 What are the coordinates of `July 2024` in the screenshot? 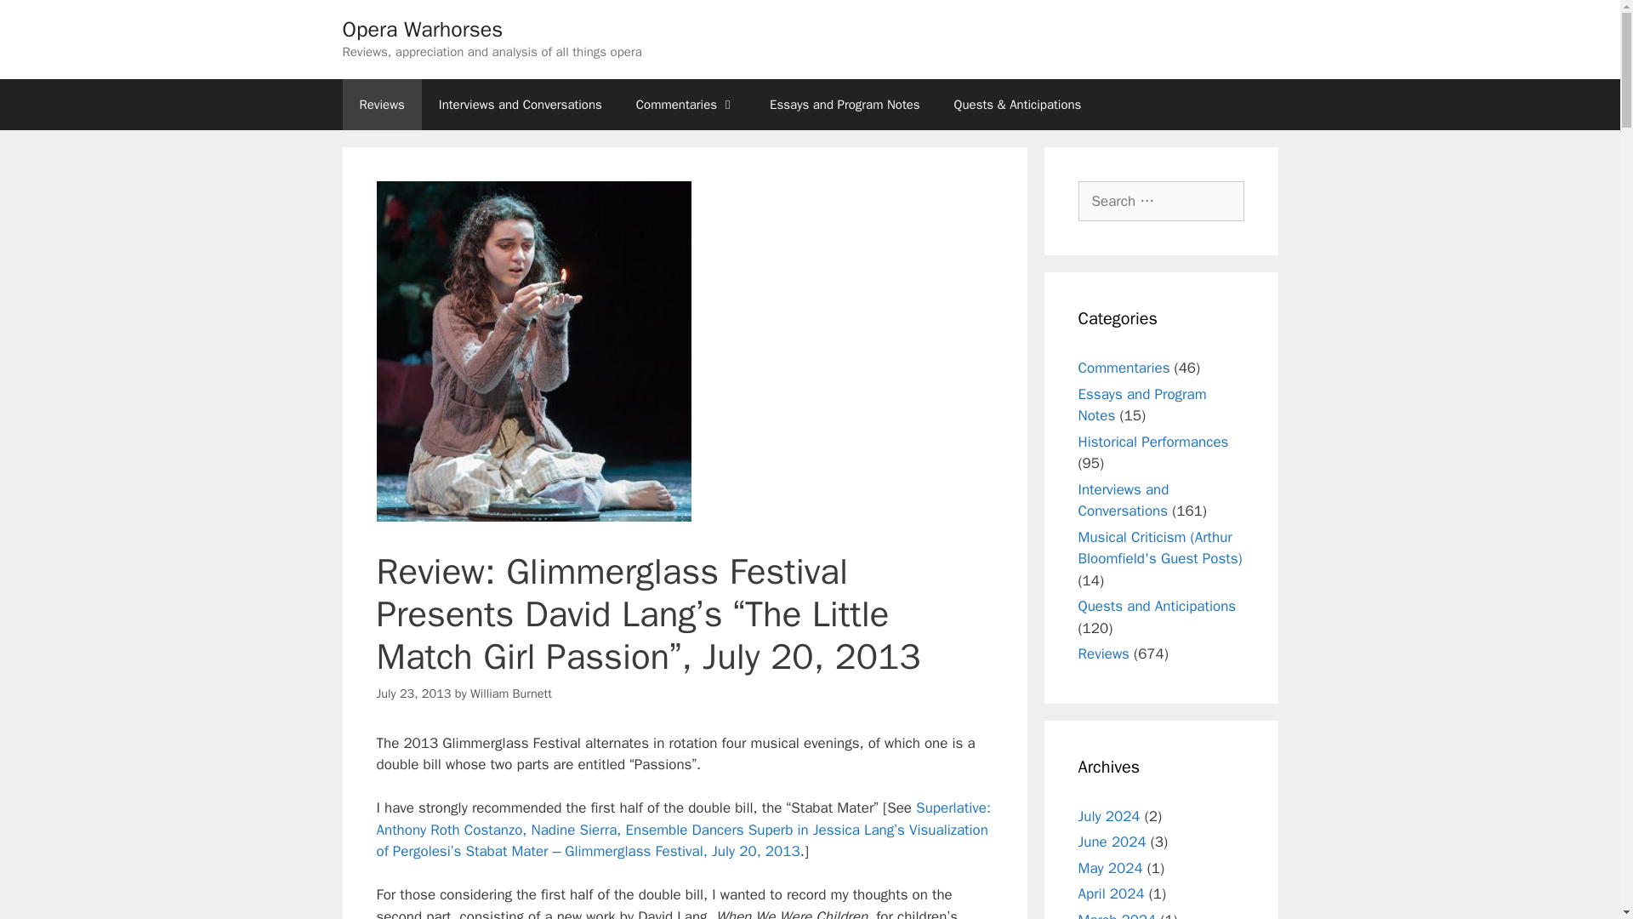 It's located at (1109, 815).